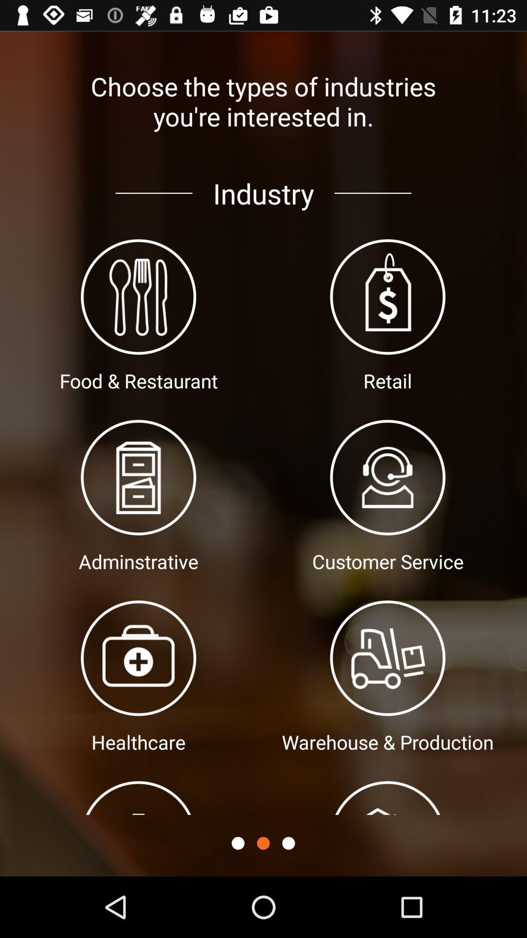 The width and height of the screenshot is (527, 938). Describe the element at coordinates (263, 843) in the screenshot. I see `press item below the industry item` at that location.